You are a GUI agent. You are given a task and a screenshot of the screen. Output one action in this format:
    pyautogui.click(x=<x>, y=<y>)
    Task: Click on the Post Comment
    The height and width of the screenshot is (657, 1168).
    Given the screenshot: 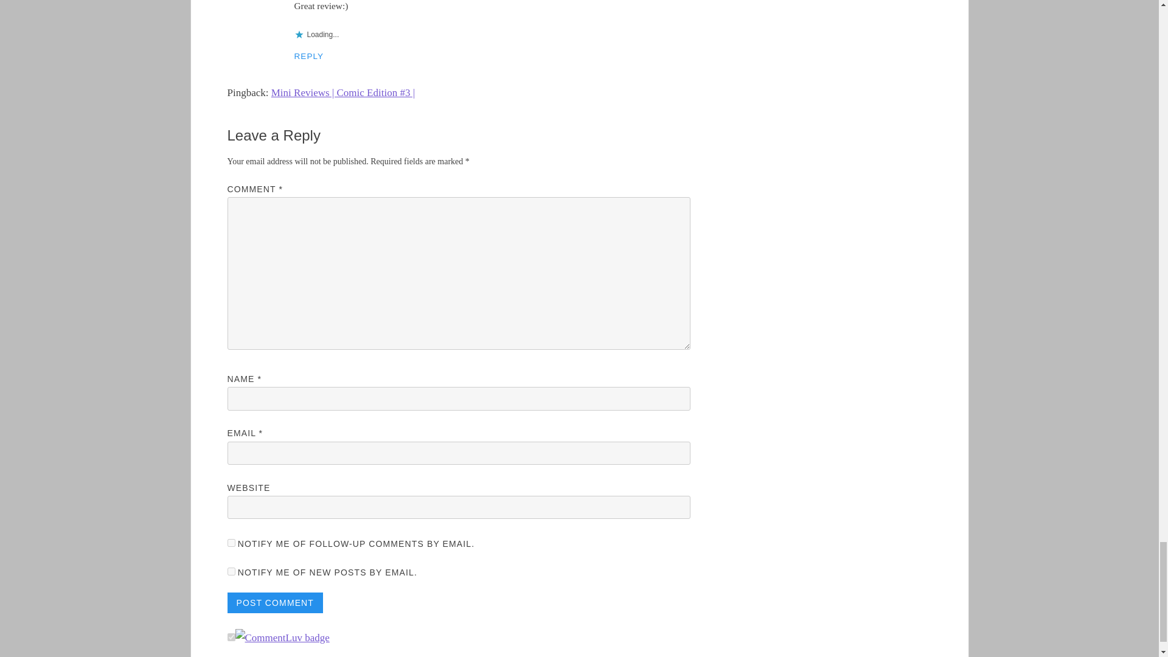 What is the action you would take?
    pyautogui.click(x=275, y=602)
    